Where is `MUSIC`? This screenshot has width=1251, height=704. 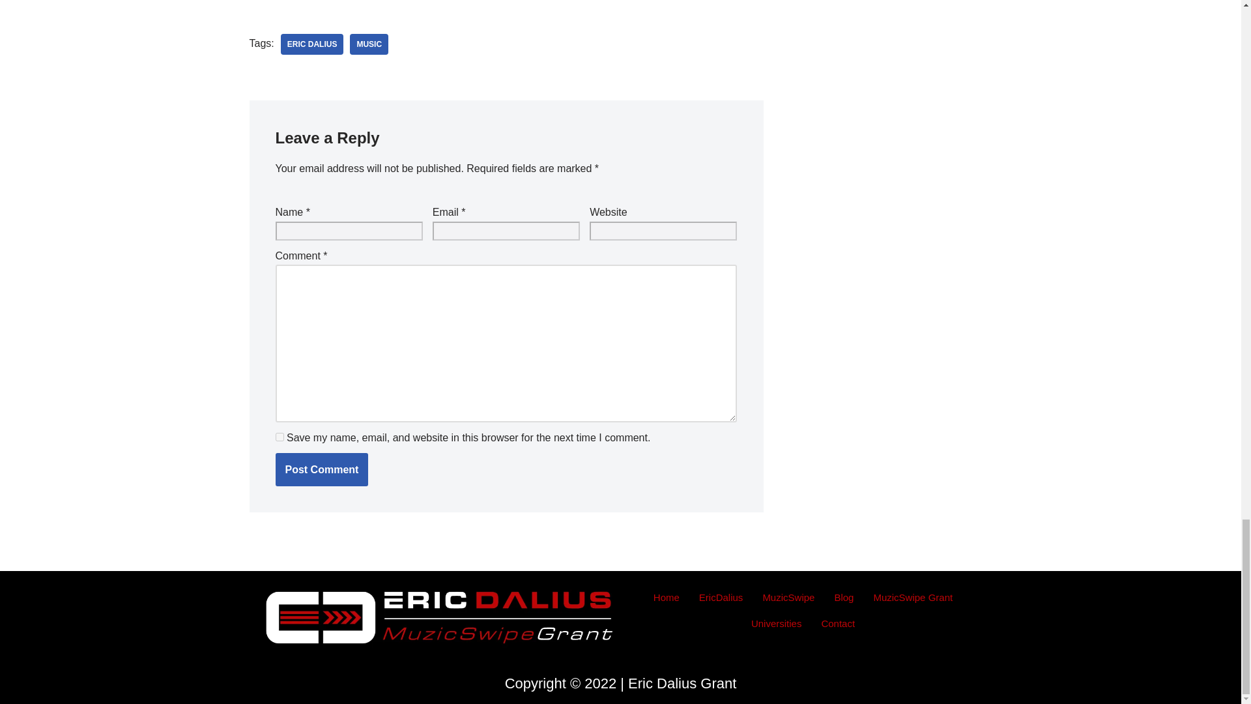
MUSIC is located at coordinates (369, 44).